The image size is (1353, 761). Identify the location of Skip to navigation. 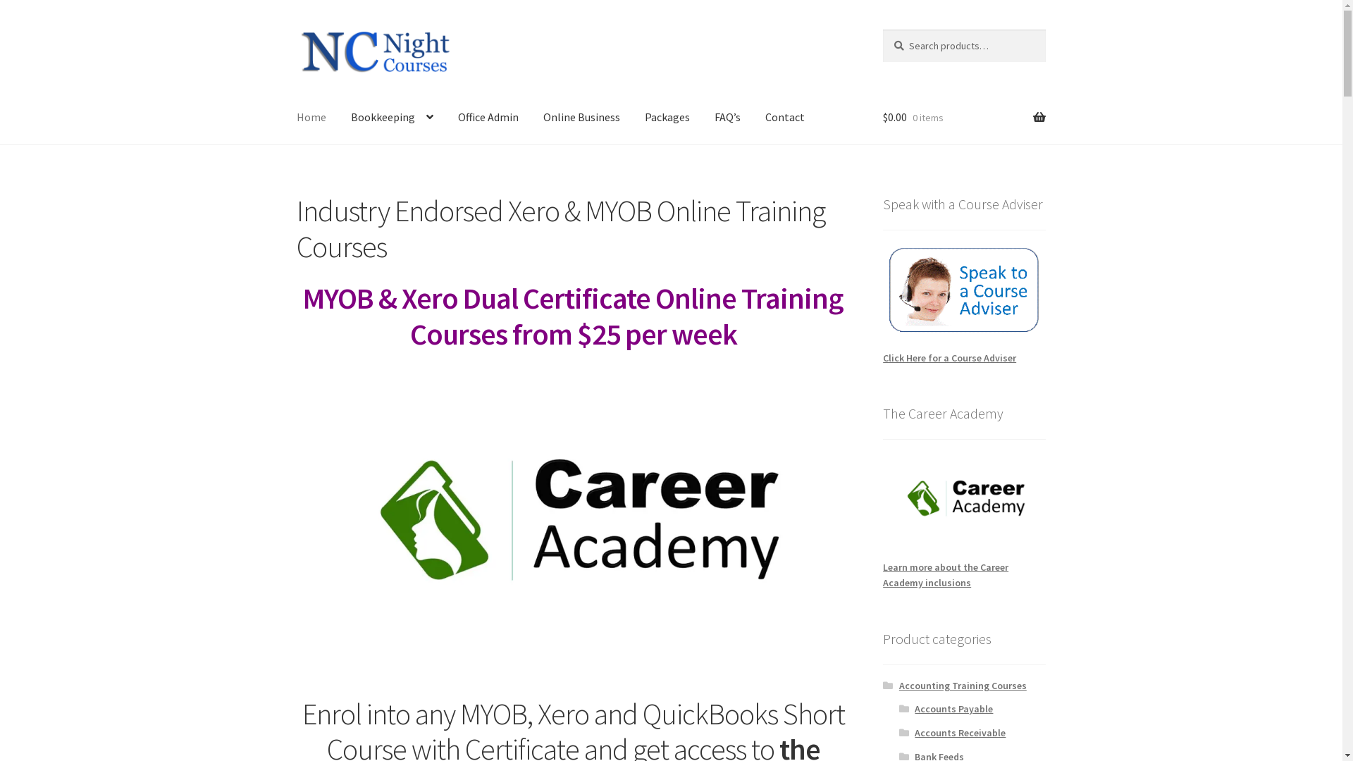
(296, 30).